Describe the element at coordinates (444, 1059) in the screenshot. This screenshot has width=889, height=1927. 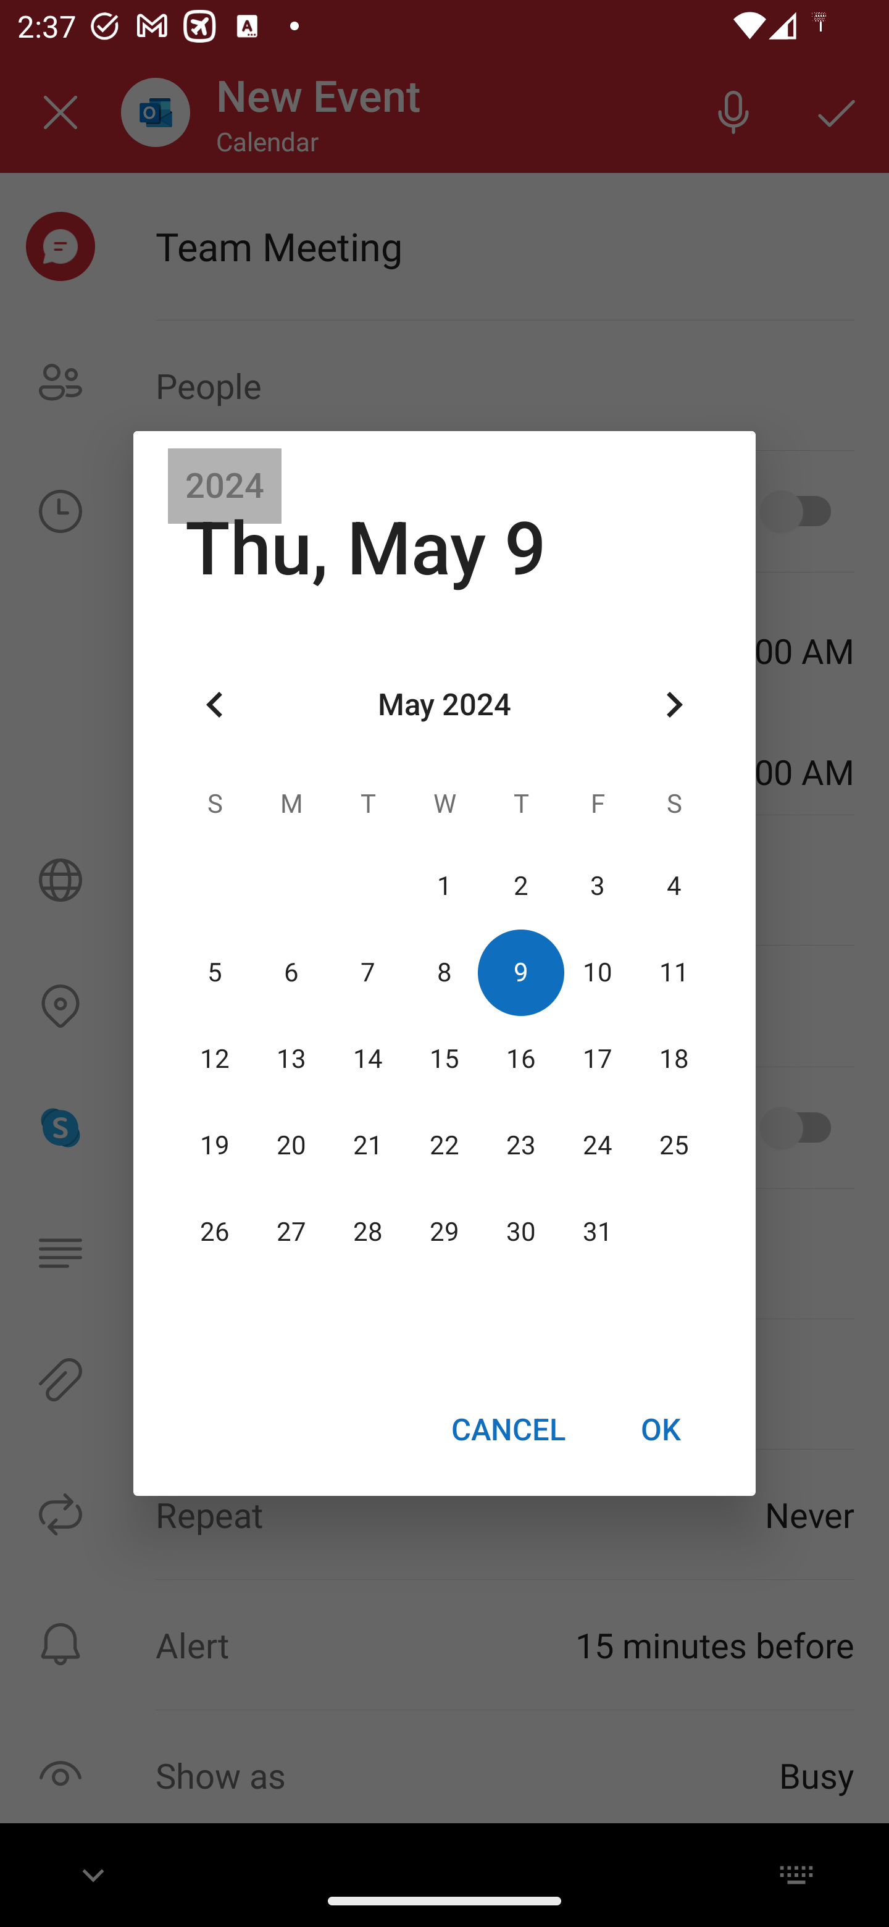
I see `15 15 May 2024` at that location.